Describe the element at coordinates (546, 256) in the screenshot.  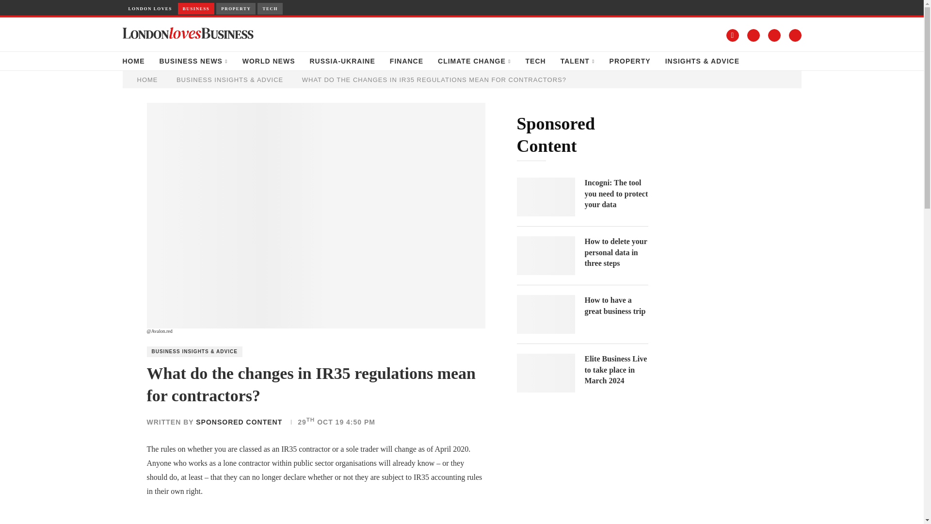
I see `How to delete your personal data in three steps` at that location.